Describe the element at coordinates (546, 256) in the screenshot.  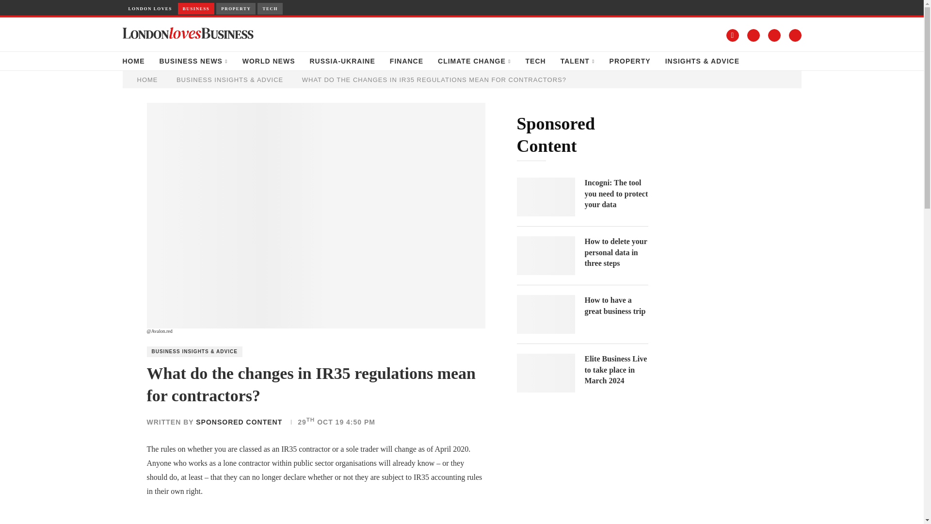
I see `How to delete your personal data in three steps` at that location.